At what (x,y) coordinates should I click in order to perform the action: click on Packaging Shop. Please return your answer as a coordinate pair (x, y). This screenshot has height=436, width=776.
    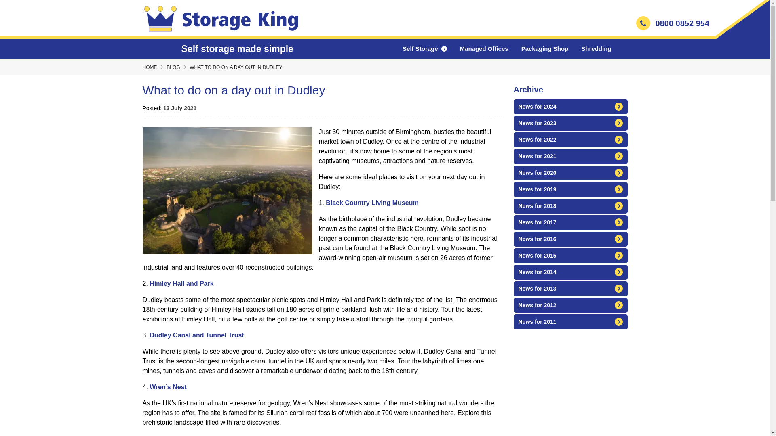
    Looking at the image, I should click on (545, 48).